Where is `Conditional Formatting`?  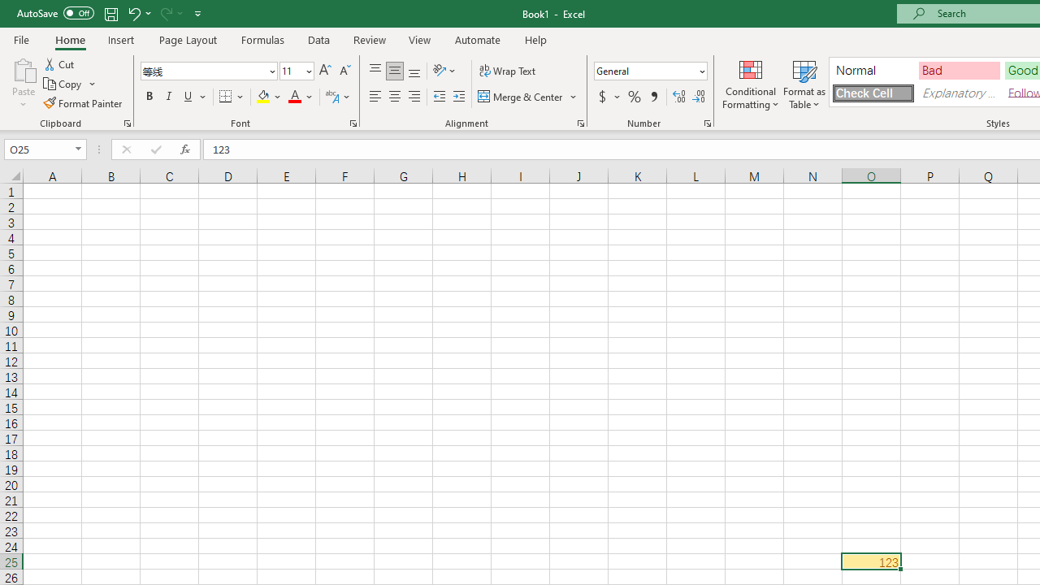
Conditional Formatting is located at coordinates (751, 83).